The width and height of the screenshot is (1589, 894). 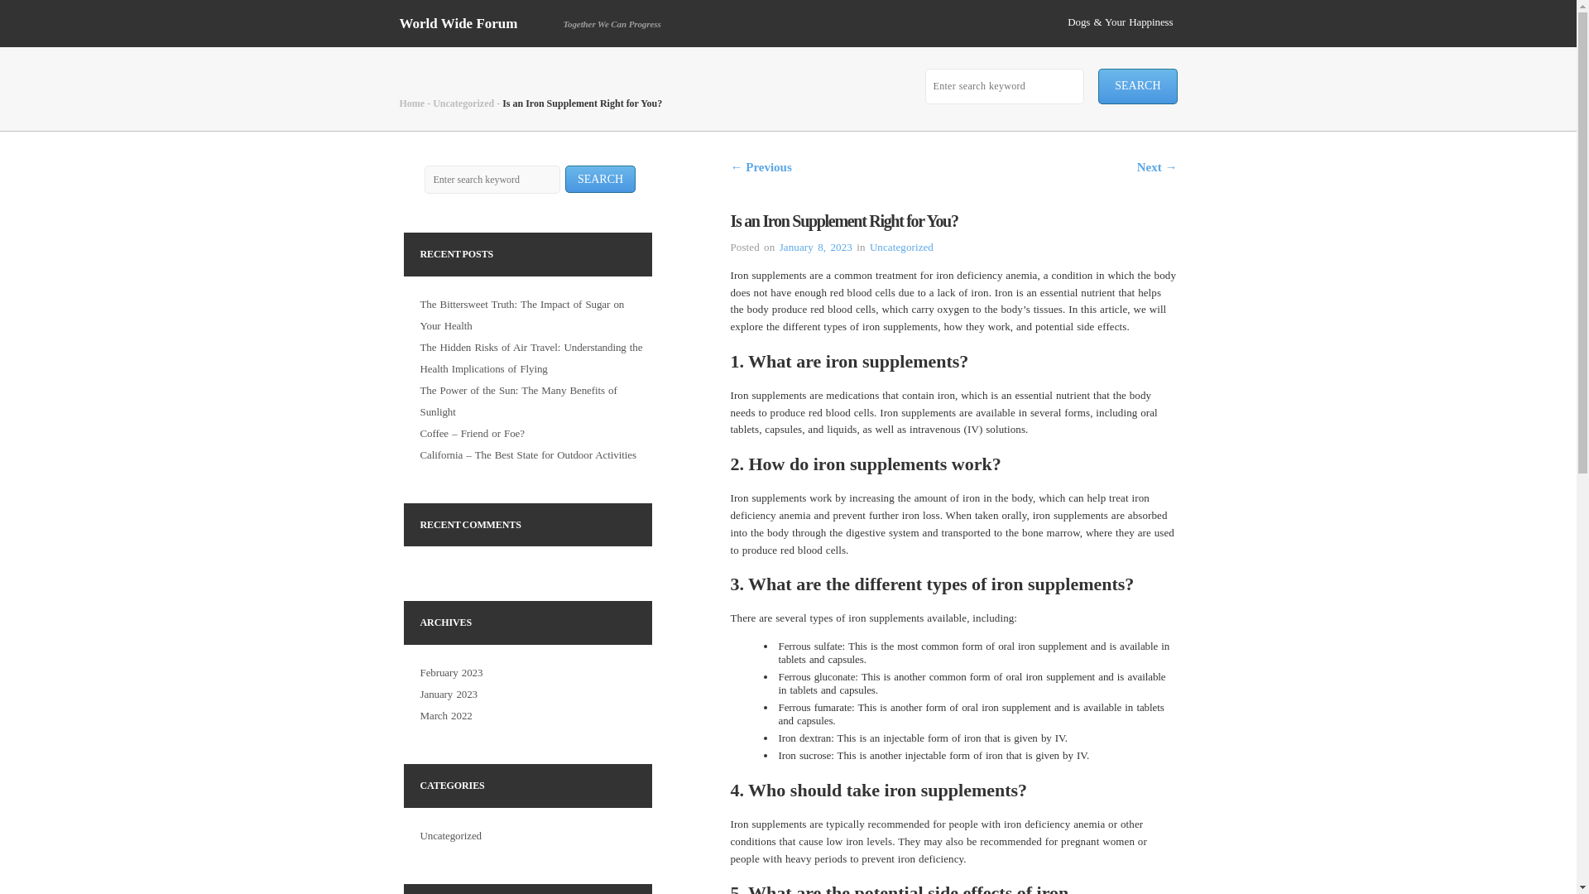 What do you see at coordinates (458, 23) in the screenshot?
I see `World Wide Forum` at bounding box center [458, 23].